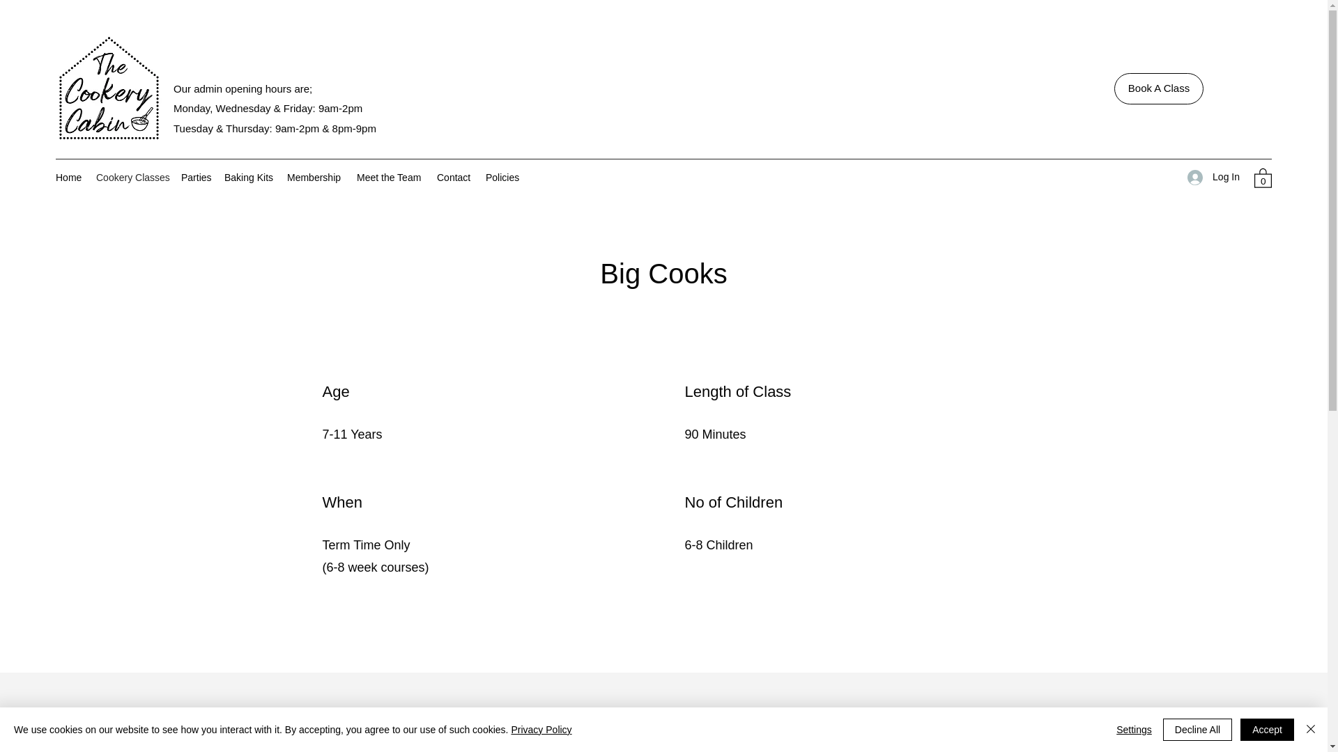 This screenshot has height=752, width=1338. I want to click on Cookery Classes, so click(131, 177).